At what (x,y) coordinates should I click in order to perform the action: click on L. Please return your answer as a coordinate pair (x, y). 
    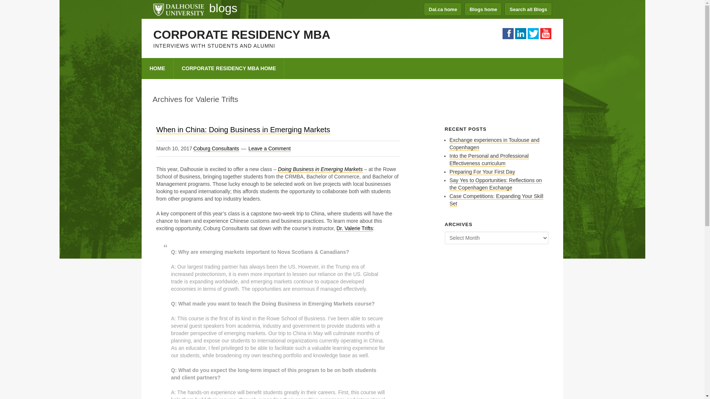
    Looking at the image, I should click on (532, 33).